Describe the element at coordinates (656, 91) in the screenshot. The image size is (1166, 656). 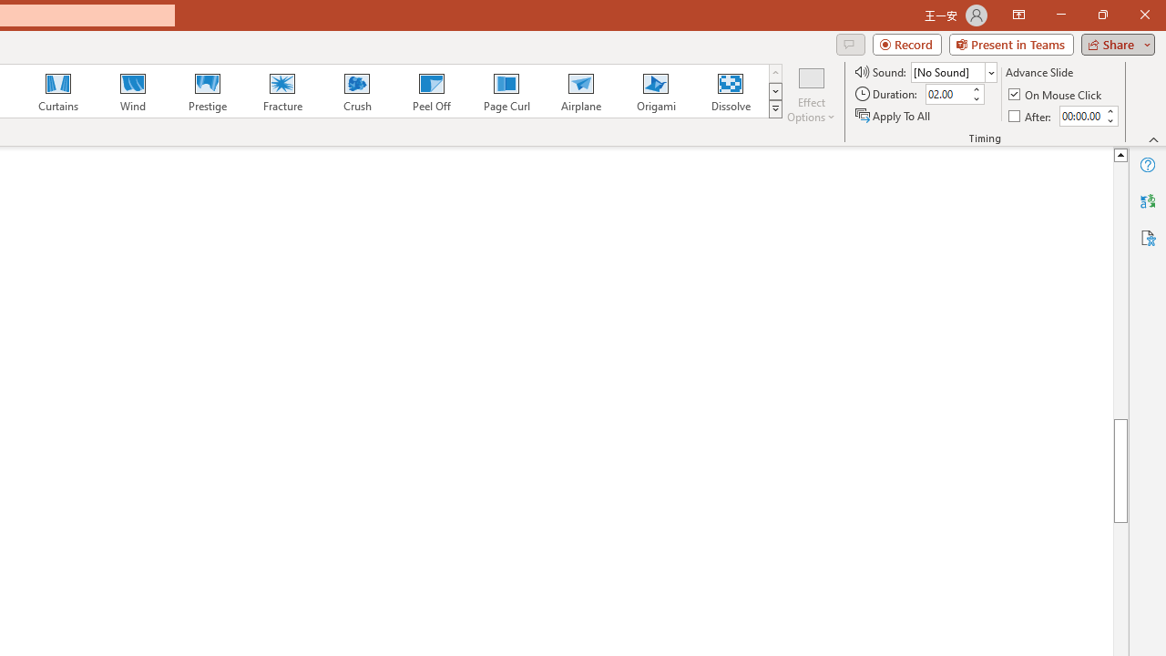
I see `Origami` at that location.